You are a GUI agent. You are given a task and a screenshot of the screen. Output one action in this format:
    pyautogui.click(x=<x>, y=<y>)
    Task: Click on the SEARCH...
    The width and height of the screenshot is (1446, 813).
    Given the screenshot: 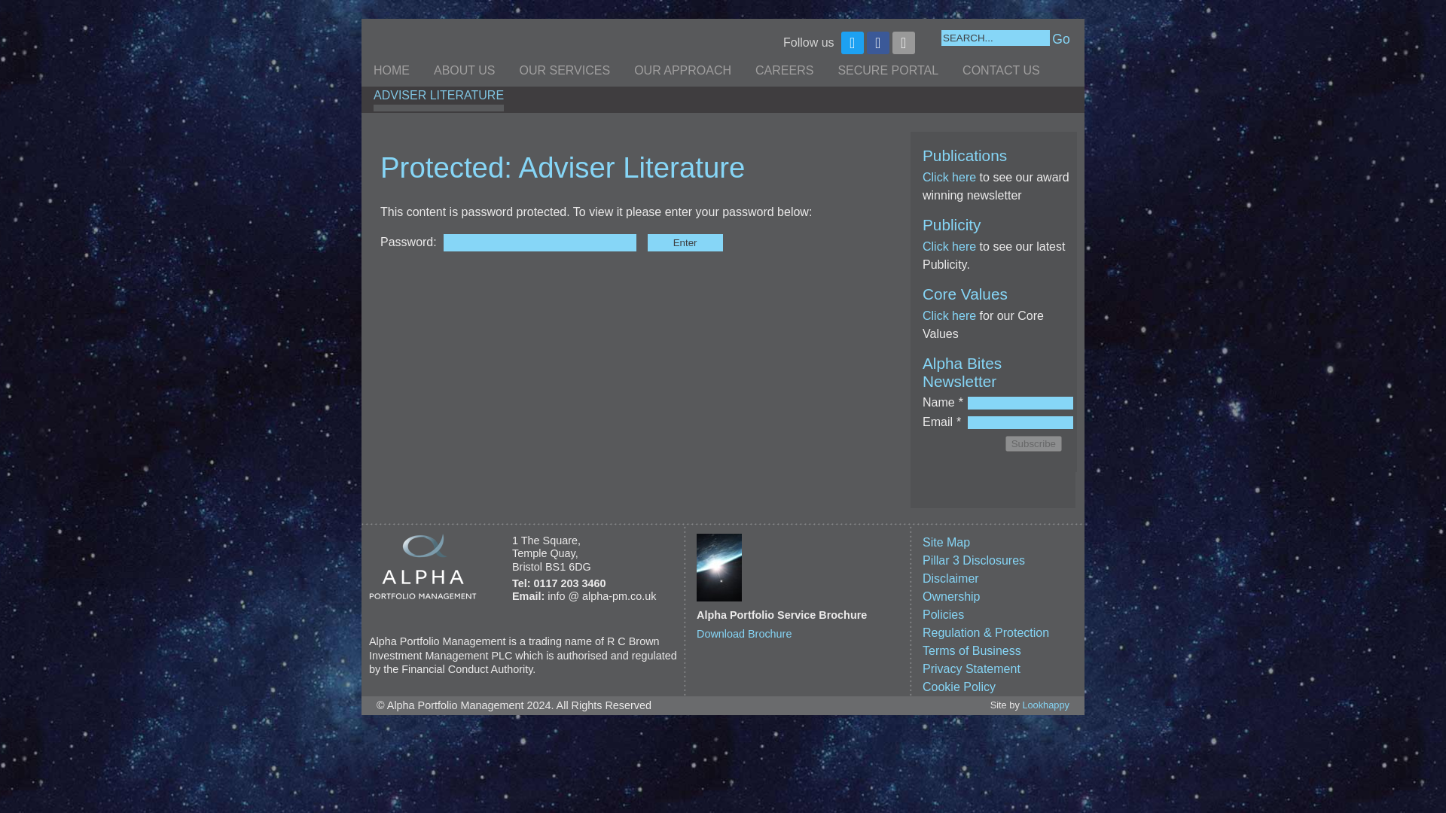 What is the action you would take?
    pyautogui.click(x=995, y=38)
    